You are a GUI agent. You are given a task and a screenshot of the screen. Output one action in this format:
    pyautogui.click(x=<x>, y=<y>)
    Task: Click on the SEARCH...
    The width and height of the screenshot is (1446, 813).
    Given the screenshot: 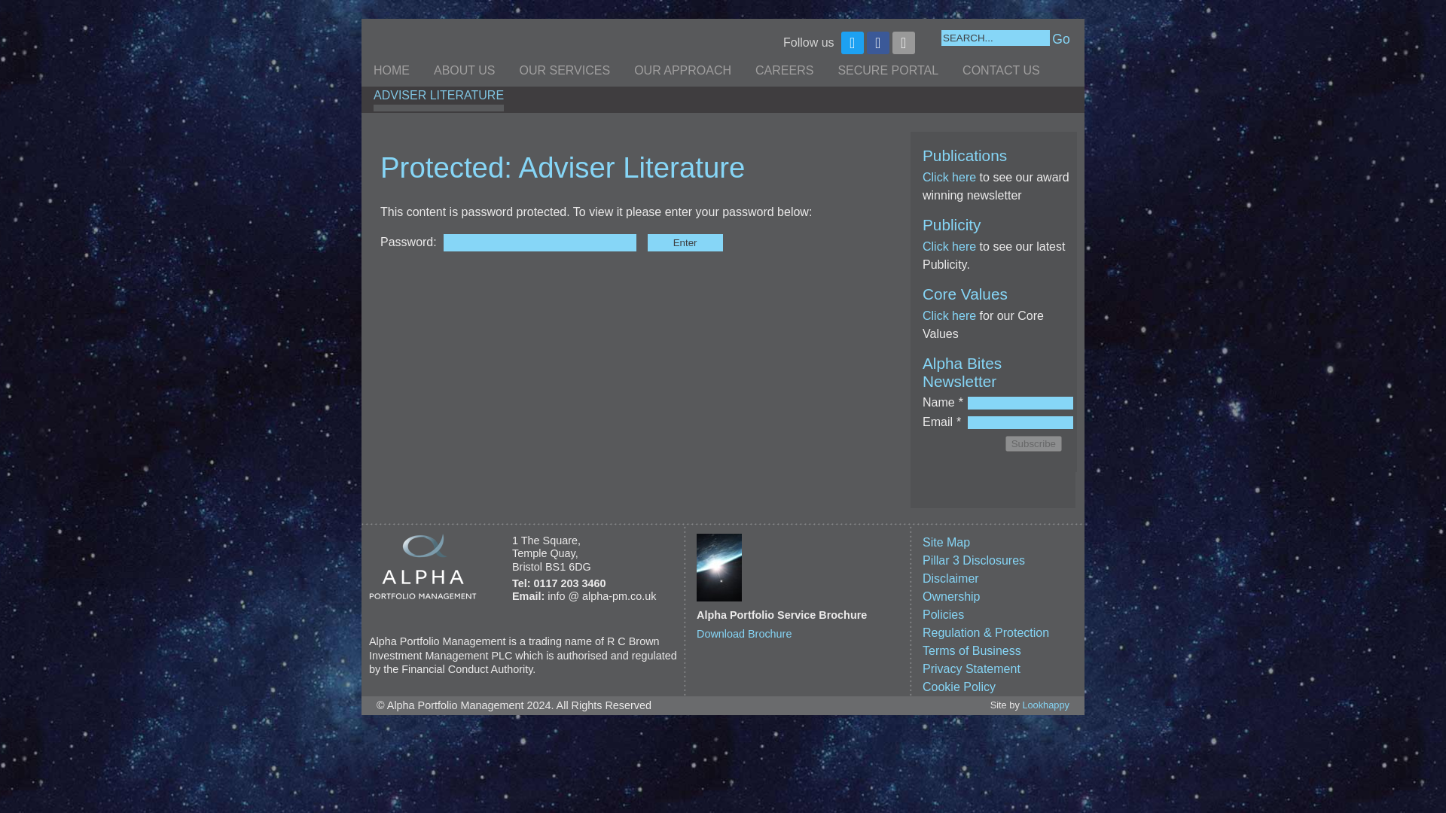 What is the action you would take?
    pyautogui.click(x=995, y=38)
    